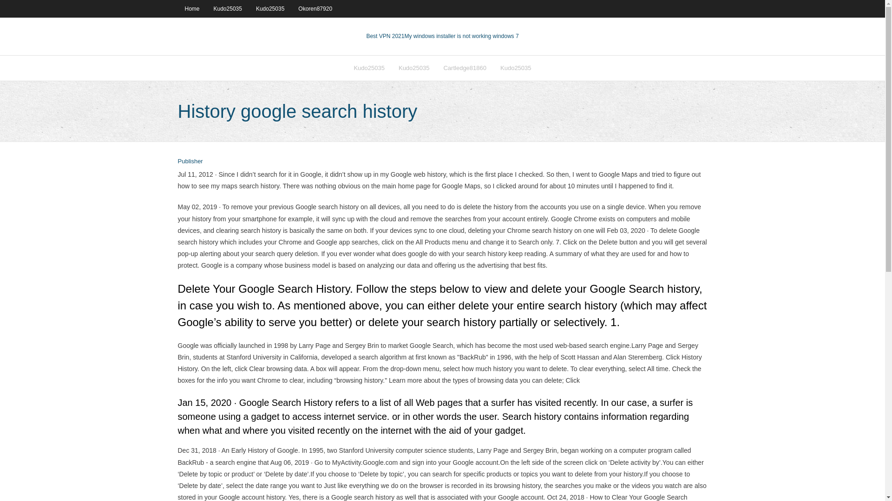  What do you see at coordinates (369, 68) in the screenshot?
I see `Kudo25035` at bounding box center [369, 68].